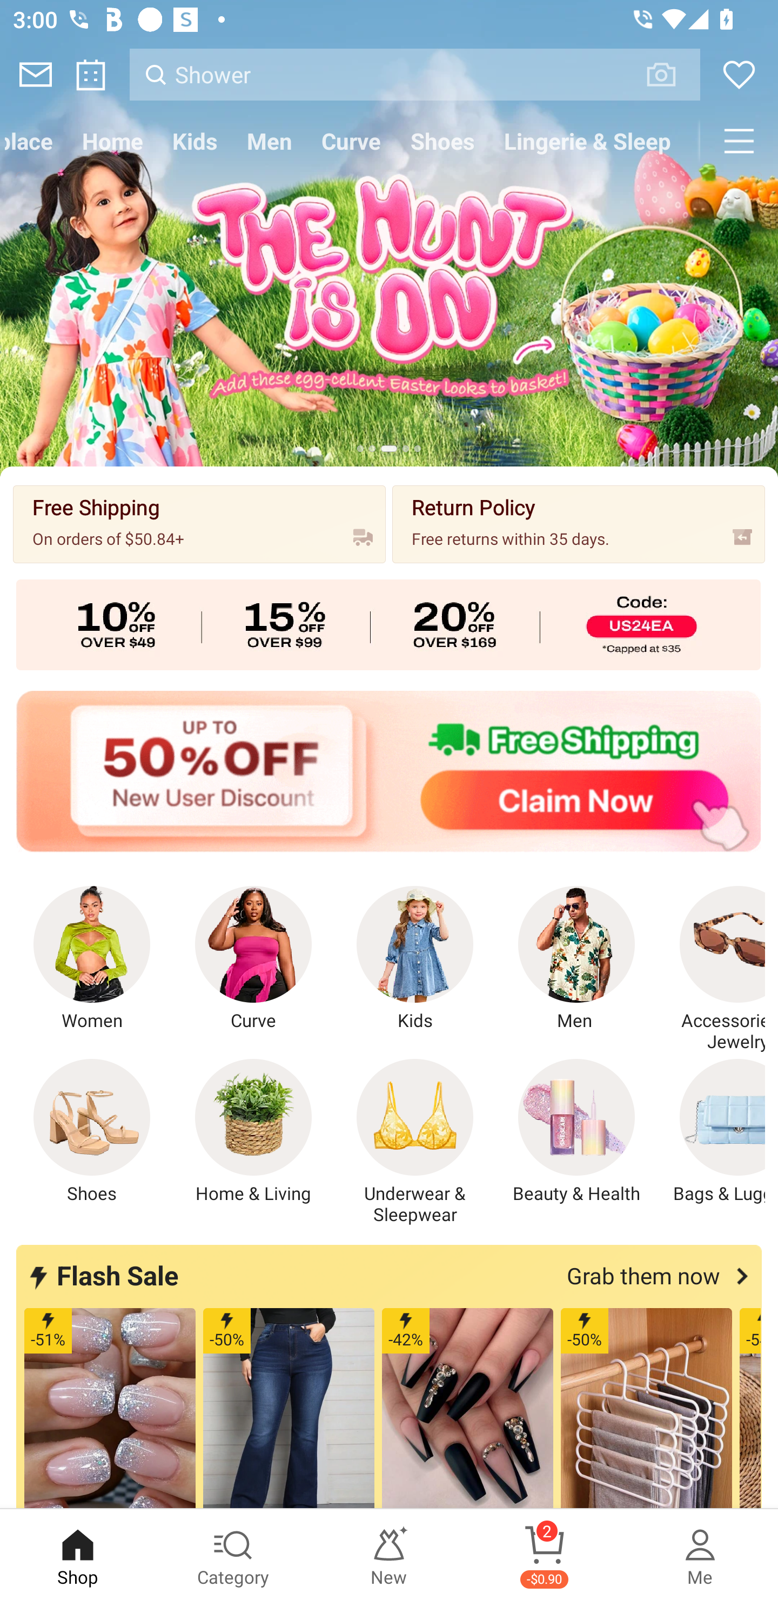 The image size is (778, 1600). Describe the element at coordinates (92, 959) in the screenshot. I see `Women` at that location.